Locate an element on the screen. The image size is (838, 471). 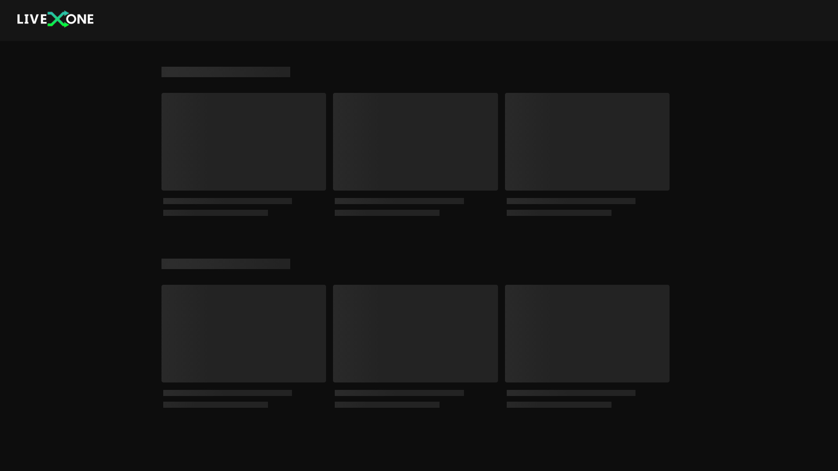
LiveOne on TikTok is located at coordinates (631, 449).